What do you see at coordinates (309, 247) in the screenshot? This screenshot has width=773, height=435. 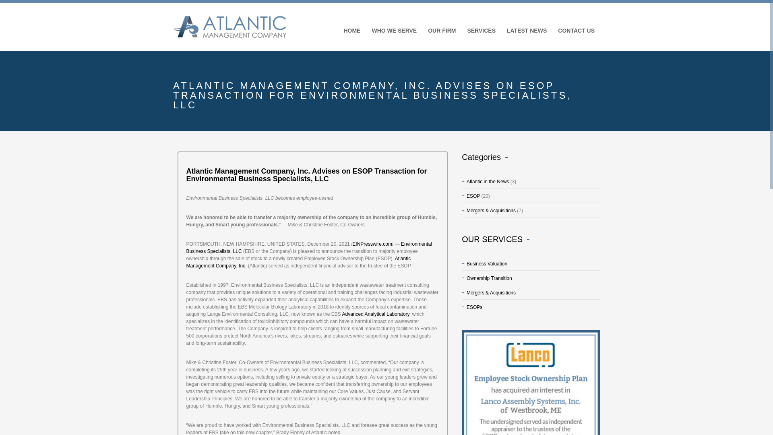 I see `Environmental Business Specialists, LLC` at bounding box center [309, 247].